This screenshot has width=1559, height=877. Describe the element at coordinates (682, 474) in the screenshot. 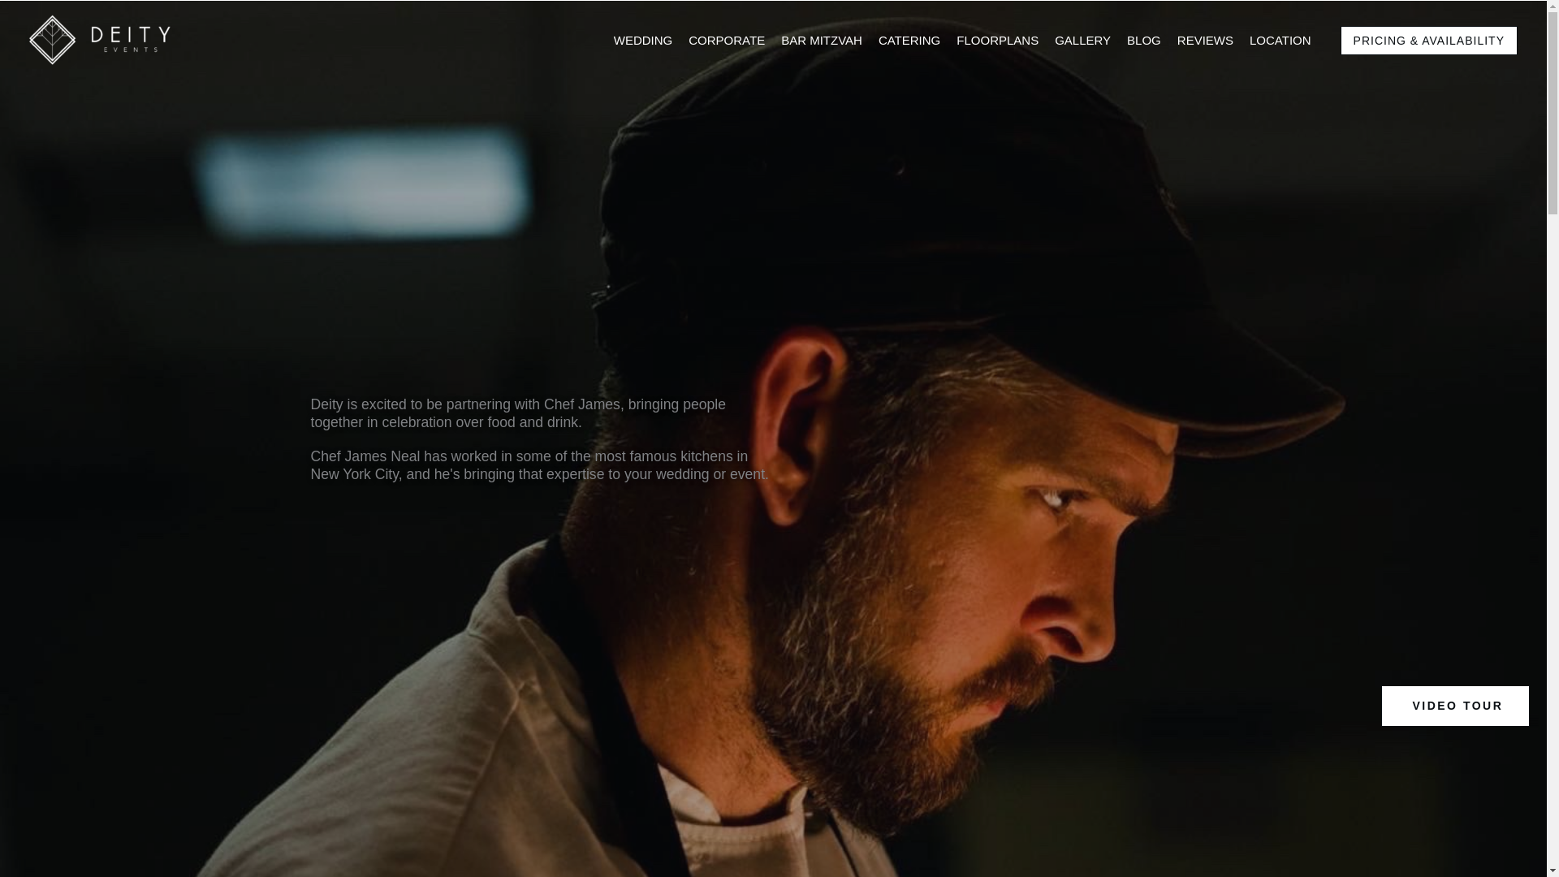

I see `wedding` at that location.